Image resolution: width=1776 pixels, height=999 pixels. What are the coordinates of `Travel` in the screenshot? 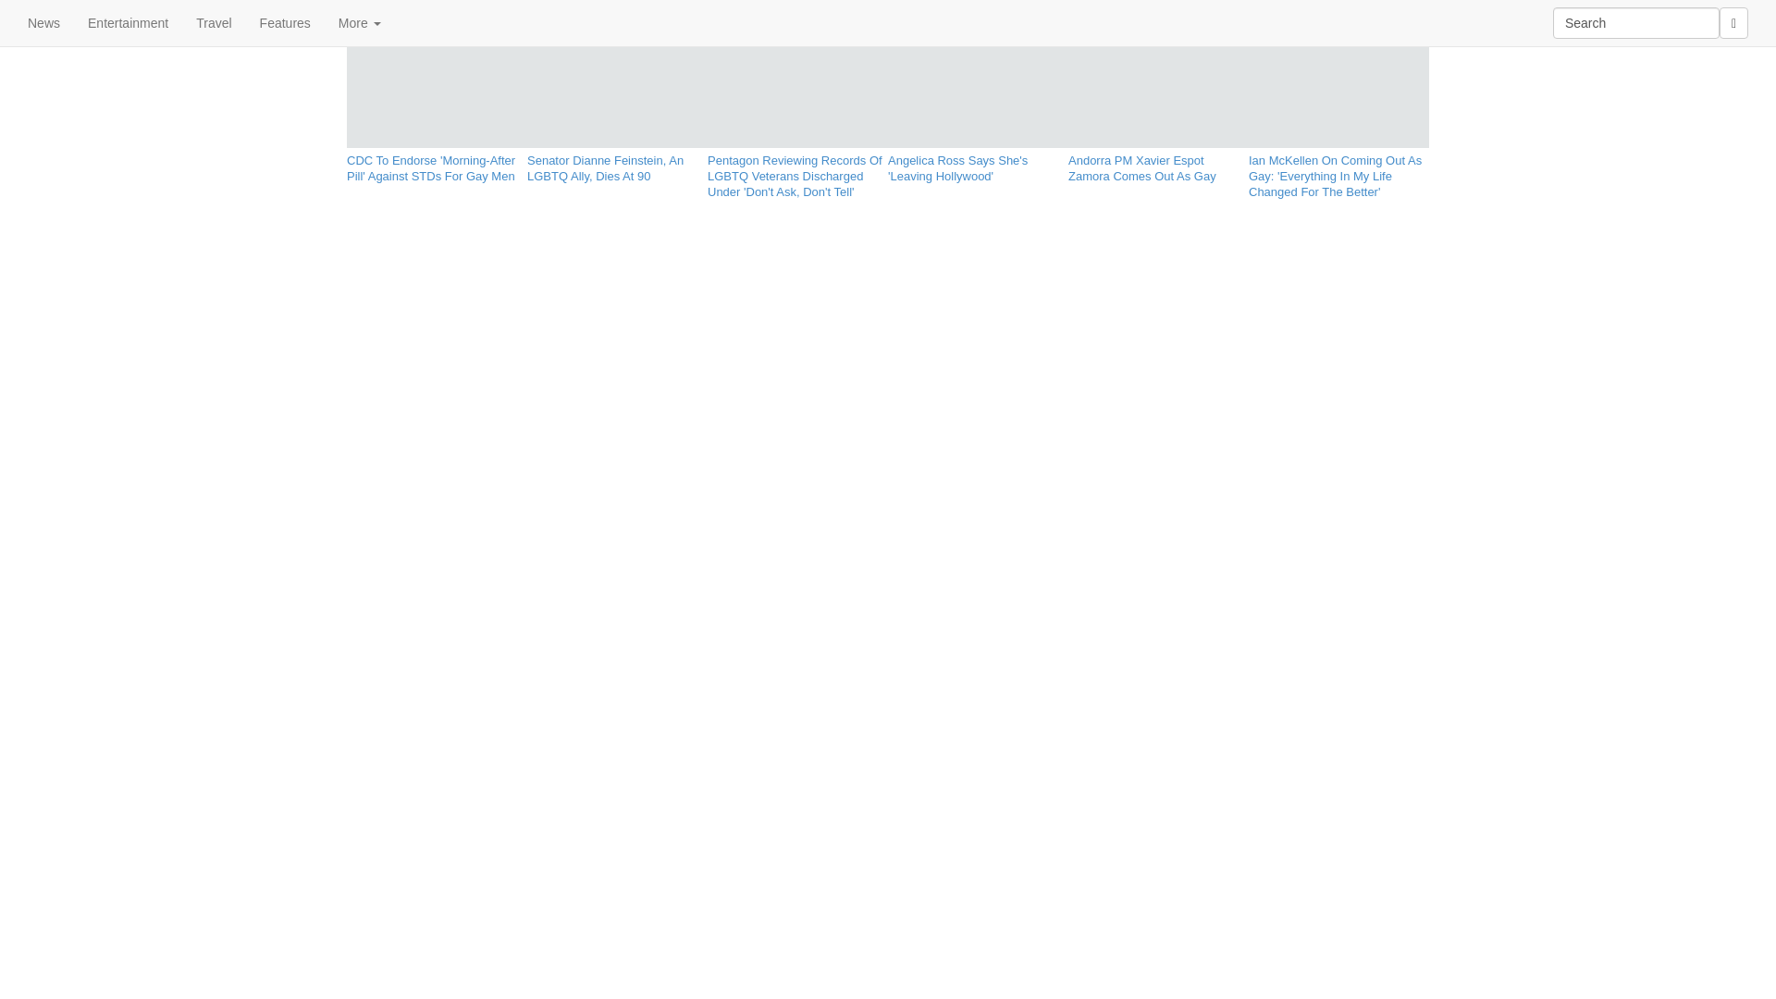 It's located at (213, 22).